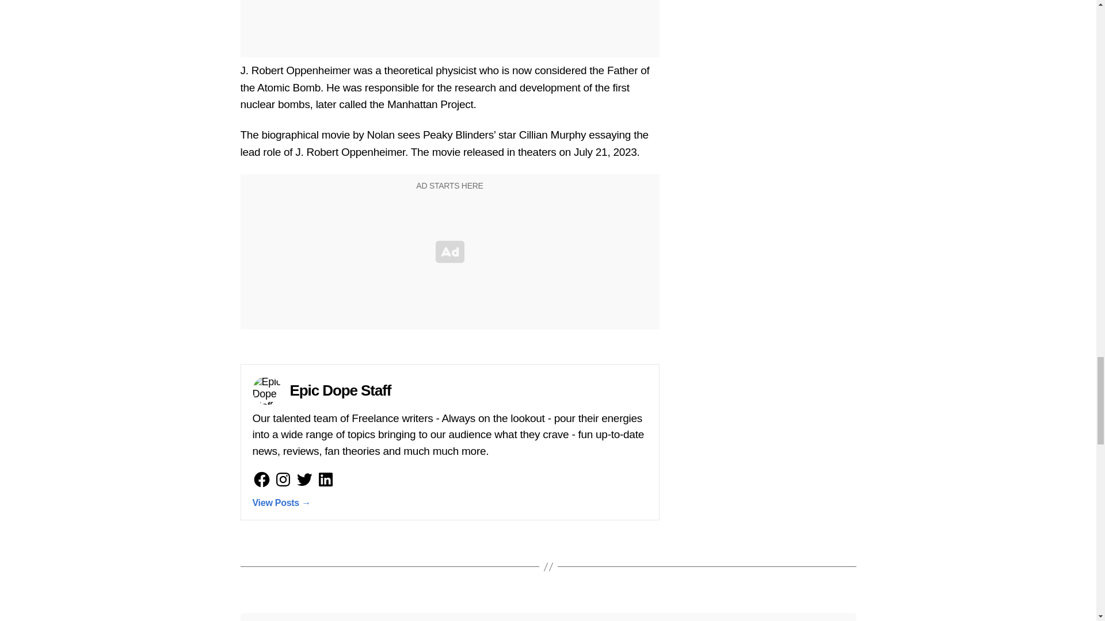  Describe the element at coordinates (283, 479) in the screenshot. I see `instagram` at that location.